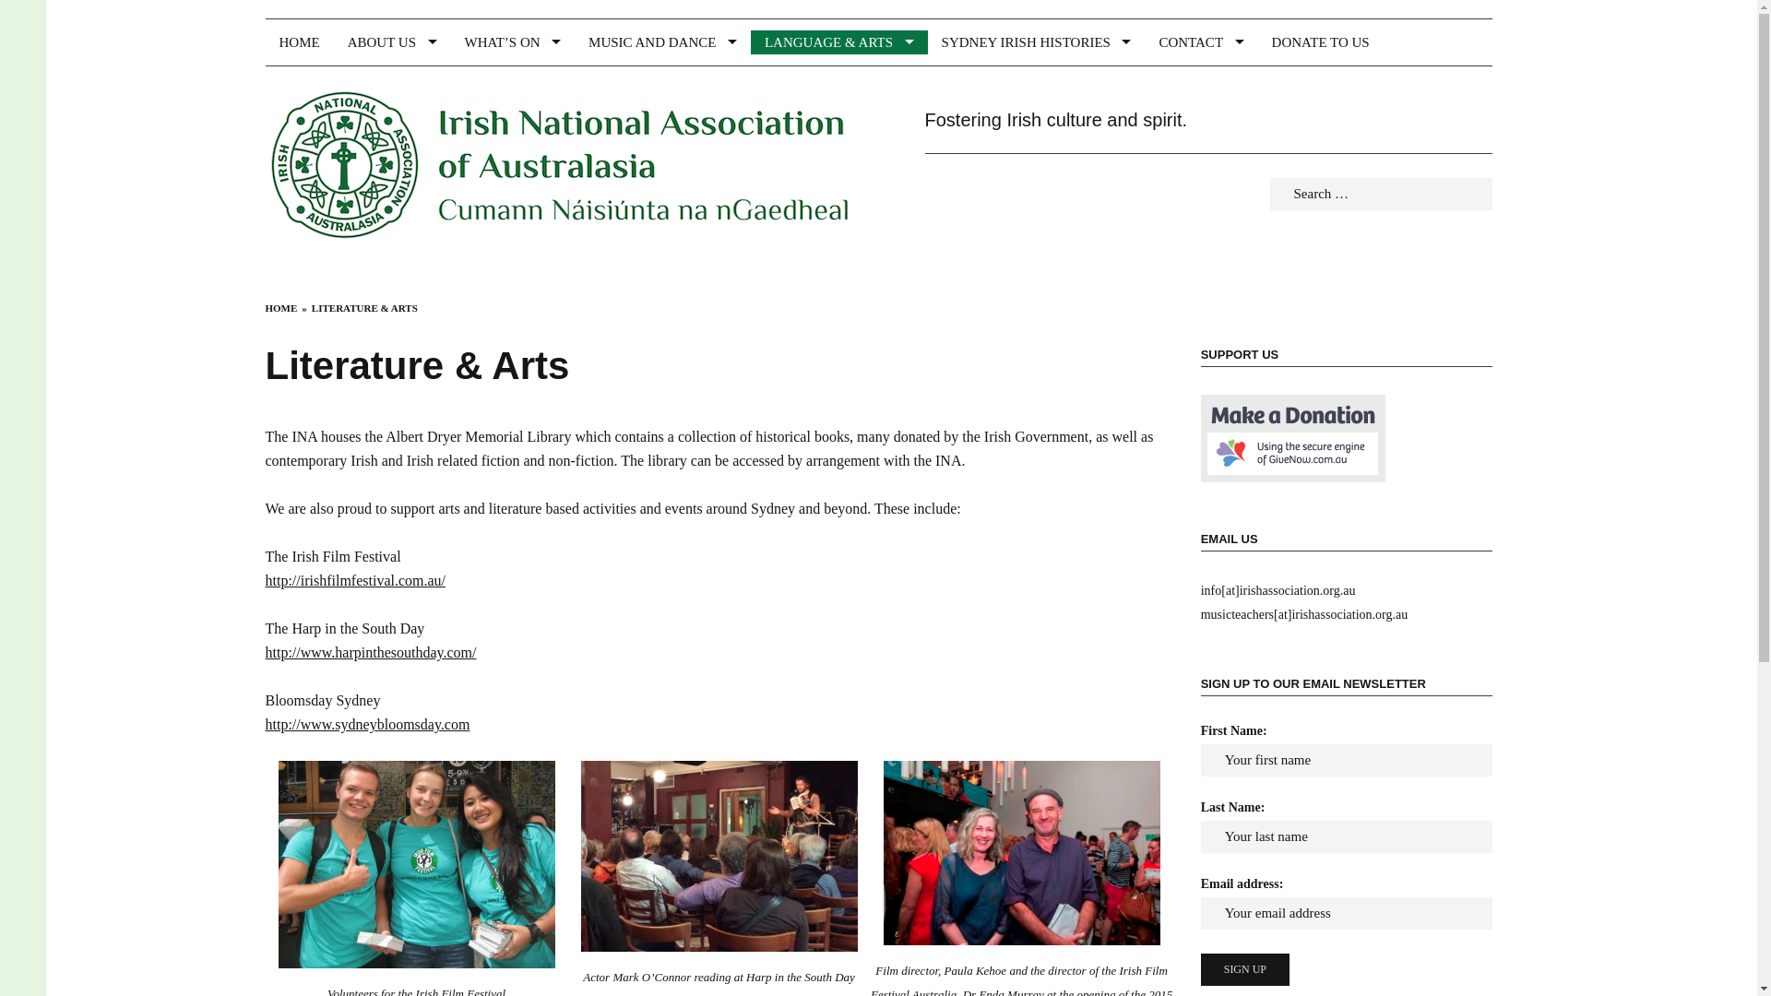  What do you see at coordinates (300, 42) in the screenshot?
I see `HOME` at bounding box center [300, 42].